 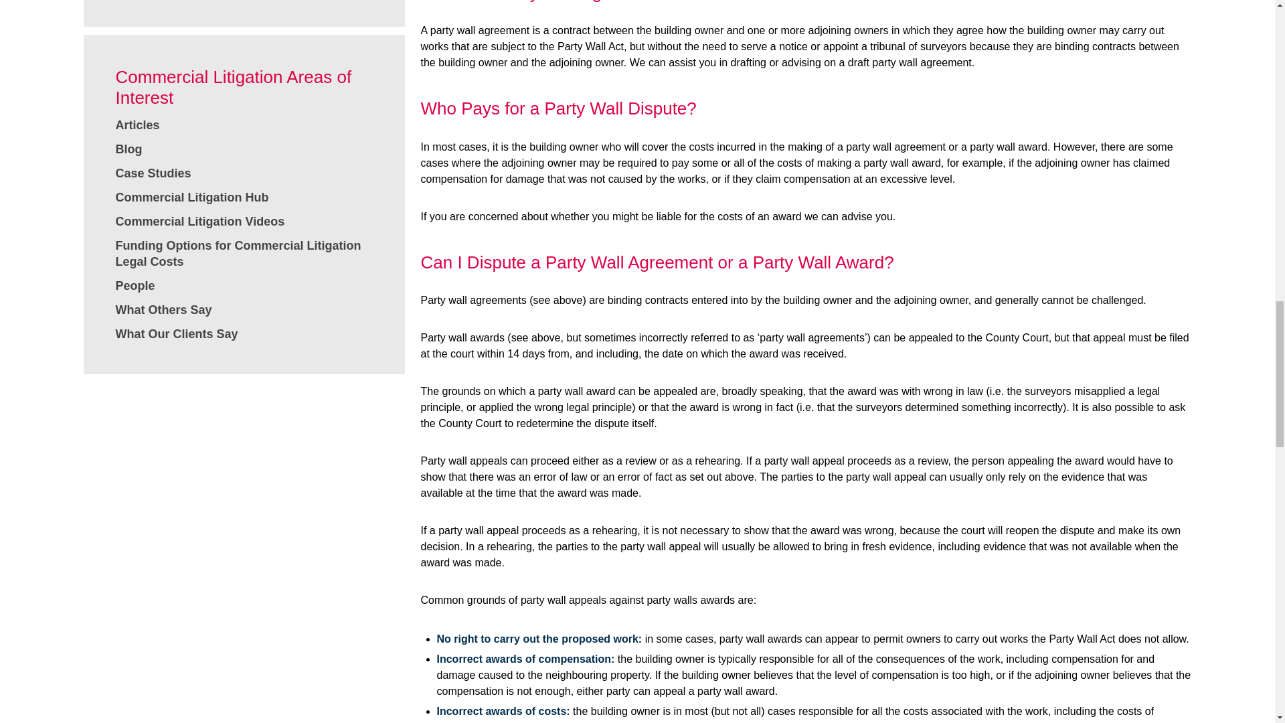 What do you see at coordinates (135, 285) in the screenshot?
I see `People` at bounding box center [135, 285].